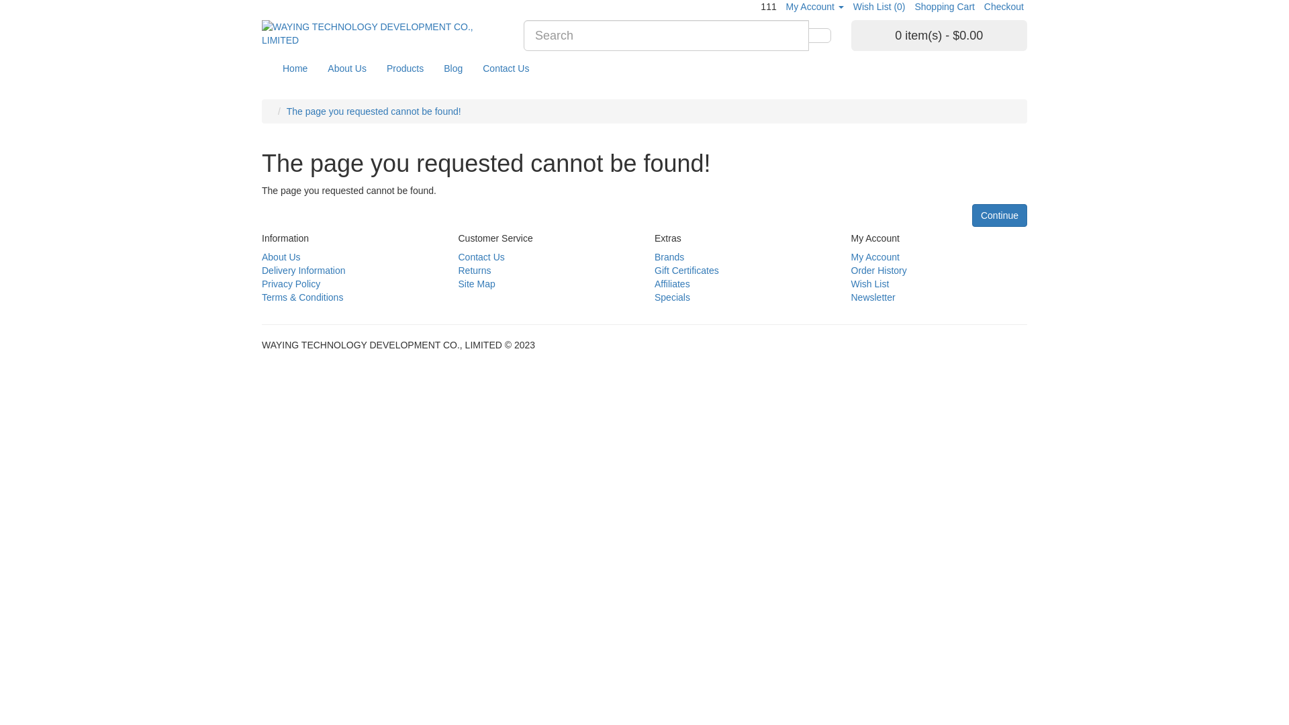  Describe the element at coordinates (1000, 215) in the screenshot. I see `Continue` at that location.